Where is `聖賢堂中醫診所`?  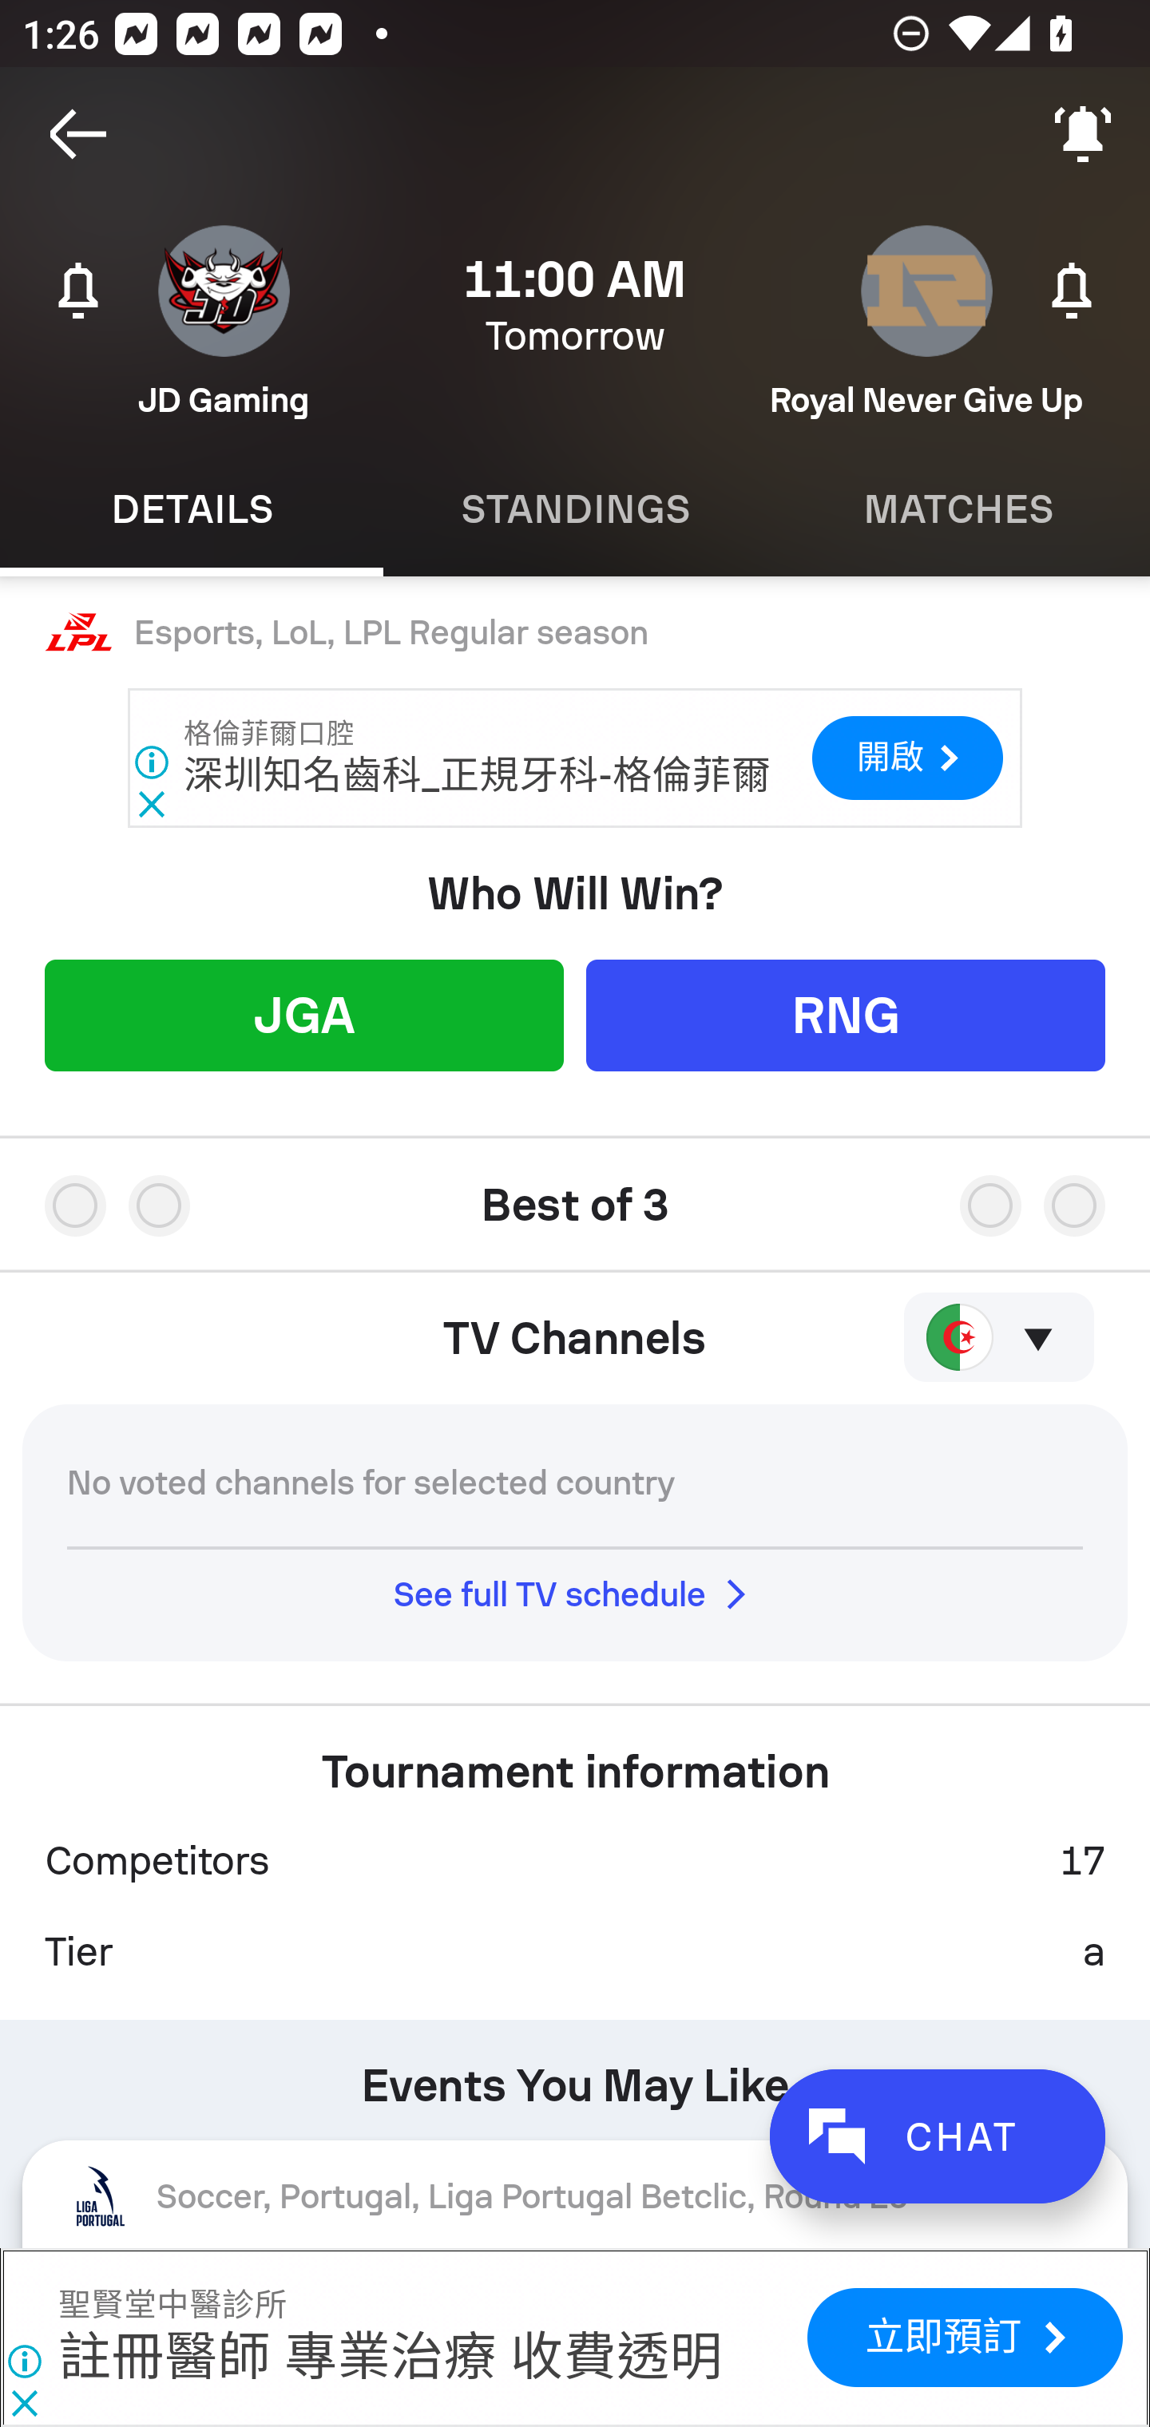 聖賢堂中醫診所 is located at coordinates (172, 2306).